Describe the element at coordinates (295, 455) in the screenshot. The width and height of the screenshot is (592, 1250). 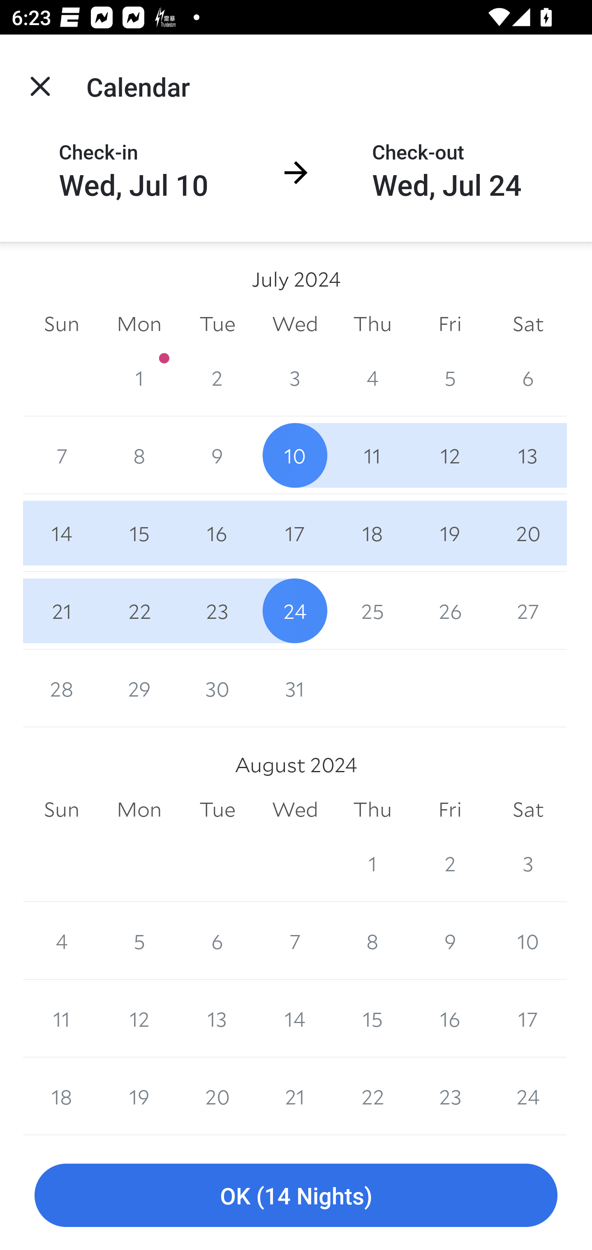
I see `10 10 July 2024` at that location.